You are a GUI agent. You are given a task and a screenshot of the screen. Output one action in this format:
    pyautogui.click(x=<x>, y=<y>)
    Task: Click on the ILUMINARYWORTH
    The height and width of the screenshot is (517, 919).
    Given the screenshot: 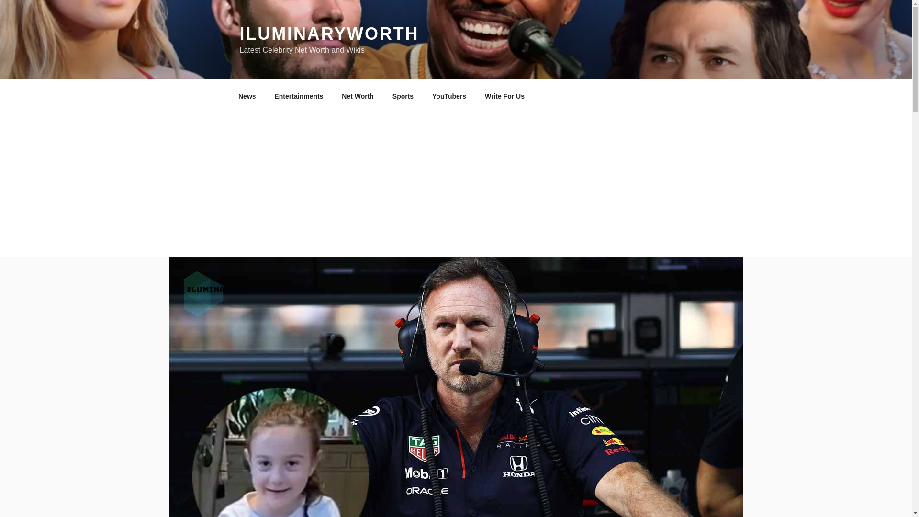 What is the action you would take?
    pyautogui.click(x=329, y=34)
    